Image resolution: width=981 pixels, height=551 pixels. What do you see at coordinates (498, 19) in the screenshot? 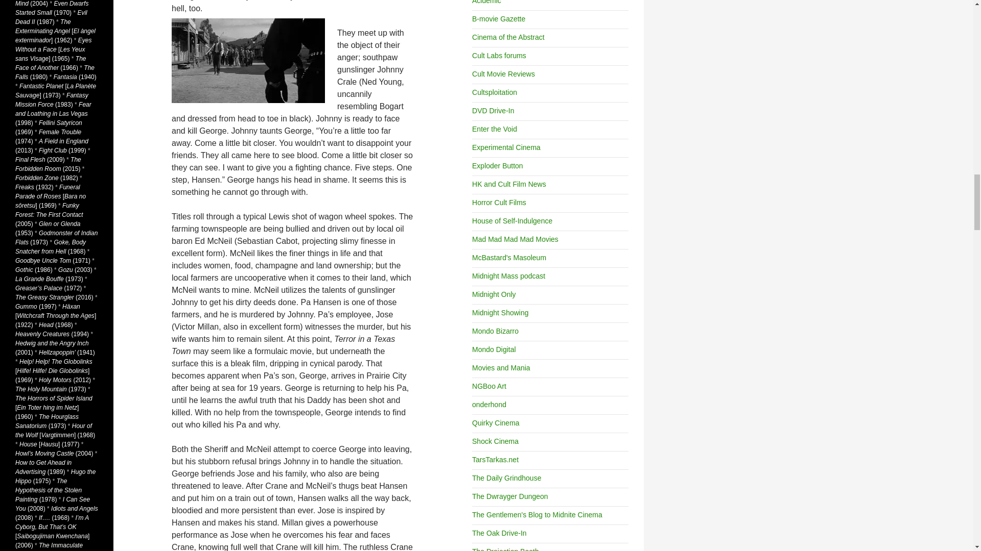
I see `100 of the best B-movie blogs out there` at bounding box center [498, 19].